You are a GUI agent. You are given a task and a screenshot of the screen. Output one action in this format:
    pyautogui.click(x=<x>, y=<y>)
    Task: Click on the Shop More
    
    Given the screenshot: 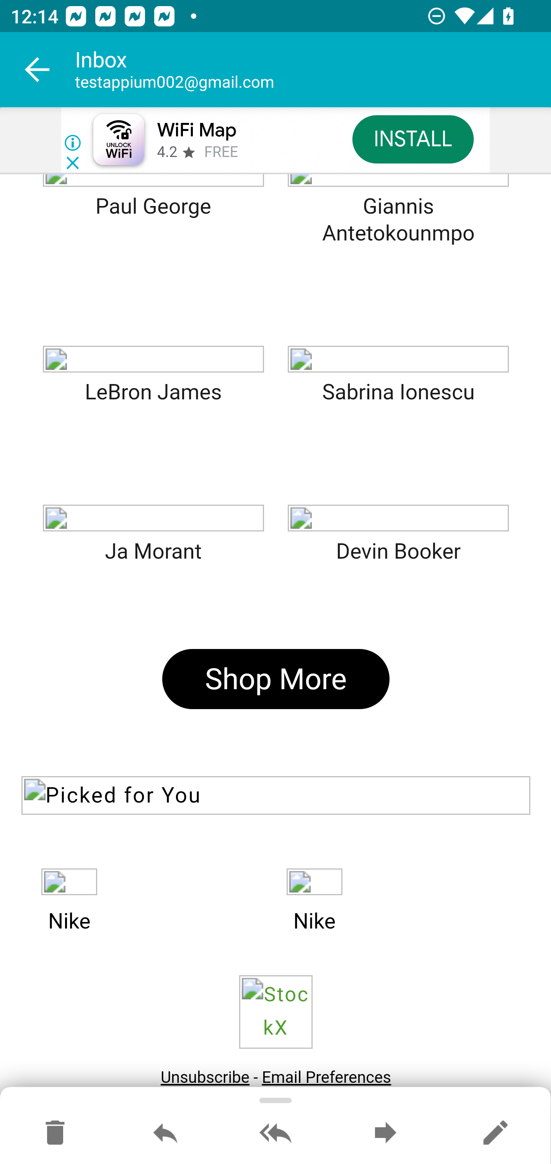 What is the action you would take?
    pyautogui.click(x=276, y=679)
    